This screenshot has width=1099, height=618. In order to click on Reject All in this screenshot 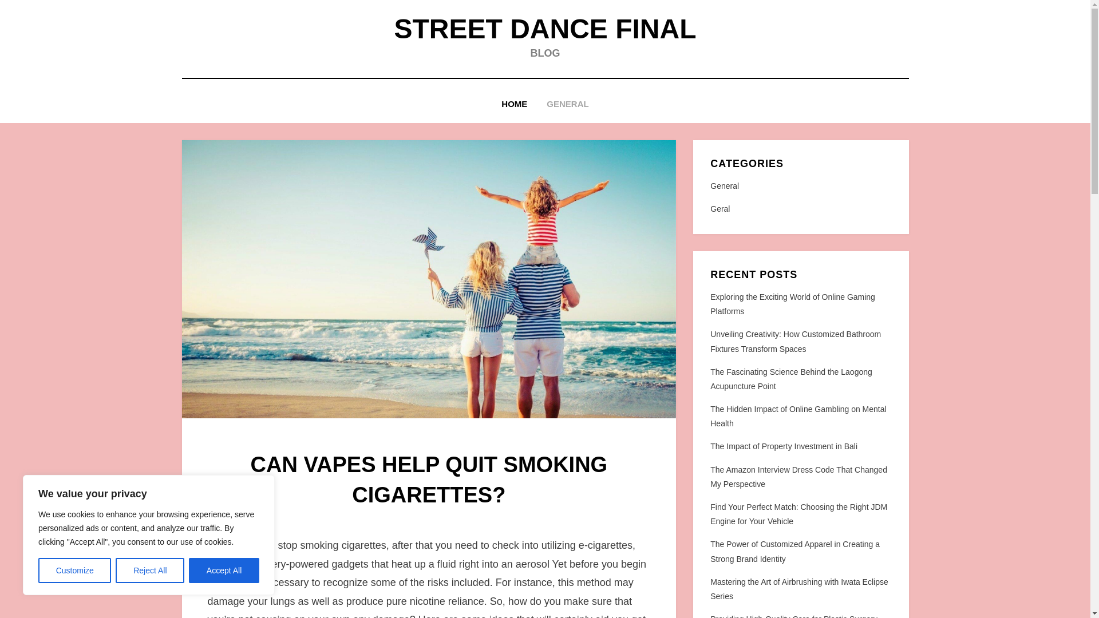, I will do `click(150, 571)`.